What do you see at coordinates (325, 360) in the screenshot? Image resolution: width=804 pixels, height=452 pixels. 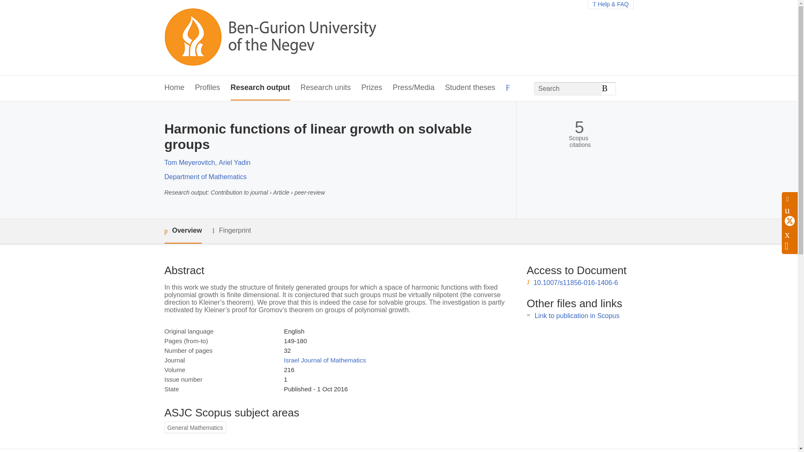 I see `Israel Journal of Mathematics` at bounding box center [325, 360].